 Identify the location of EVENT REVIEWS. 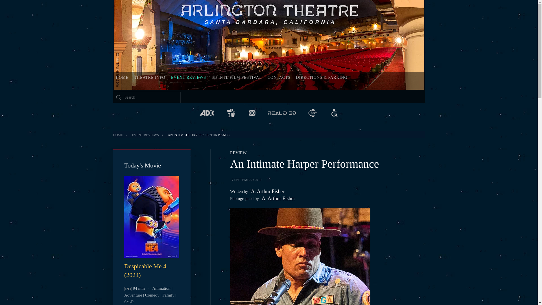
(188, 77).